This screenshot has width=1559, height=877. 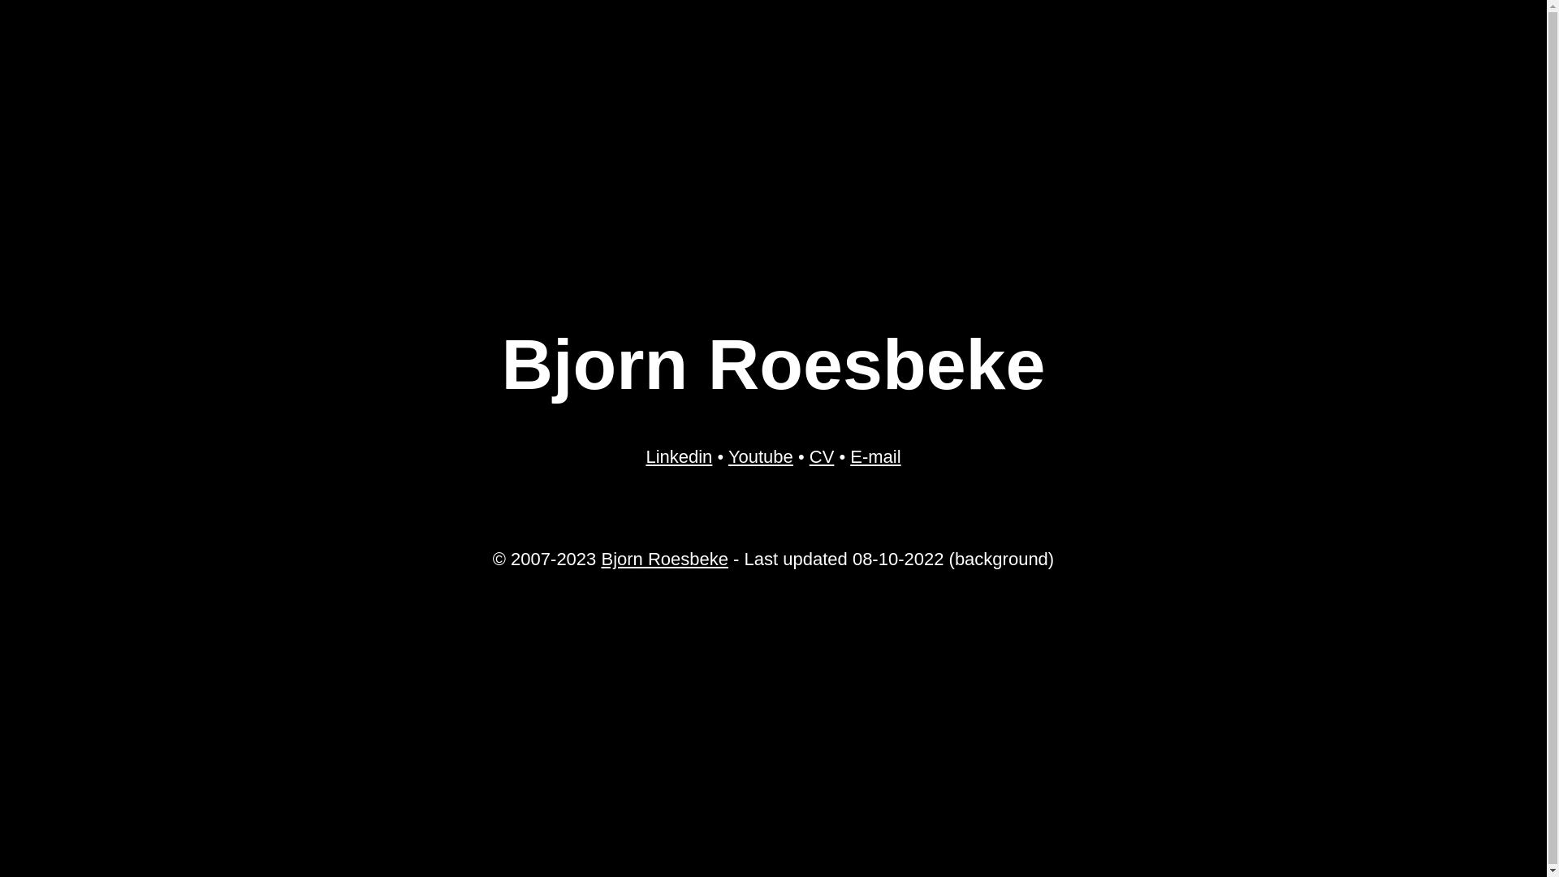 I want to click on Youtube, so click(x=761, y=456).